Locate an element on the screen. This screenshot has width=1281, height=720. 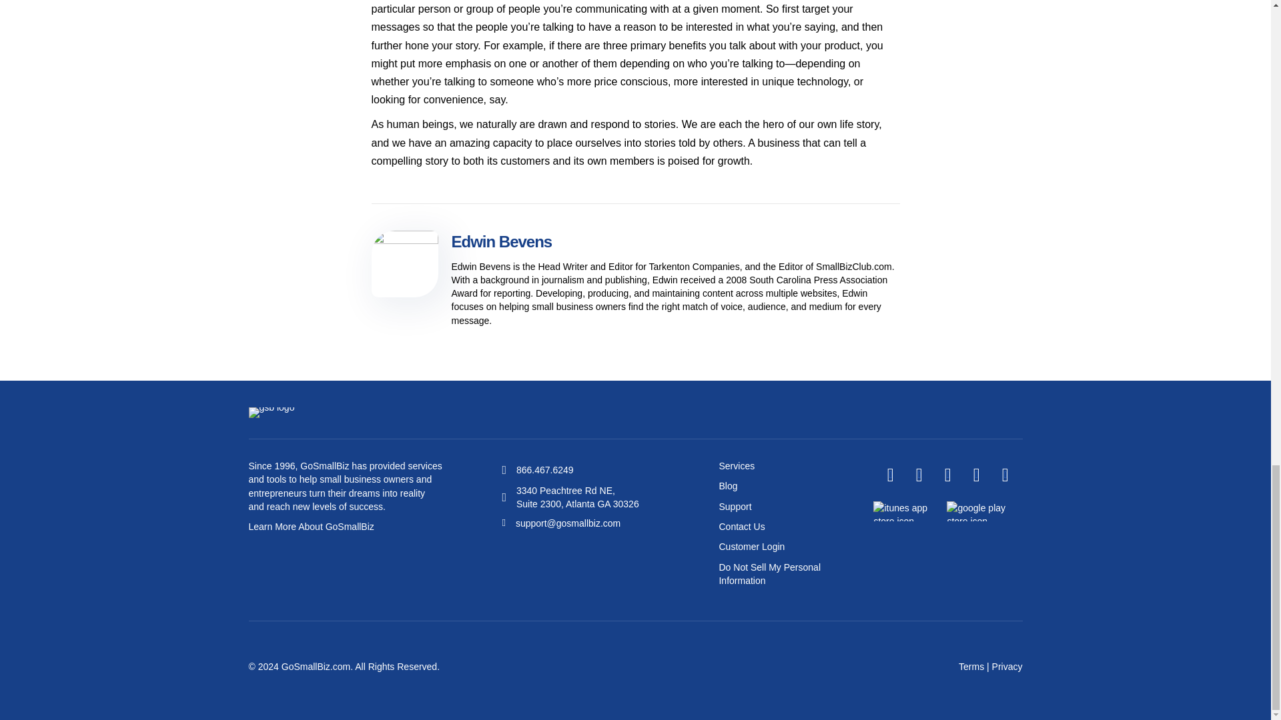
Twitter is located at coordinates (919, 475).